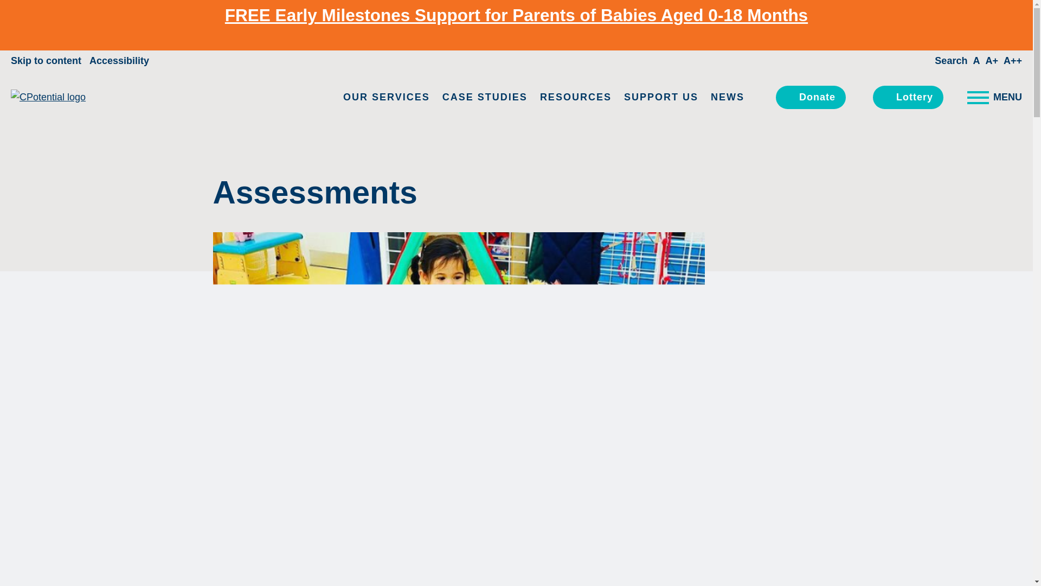 Image resolution: width=1041 pixels, height=586 pixels. Describe the element at coordinates (119, 61) in the screenshot. I see `Accessibility` at that location.